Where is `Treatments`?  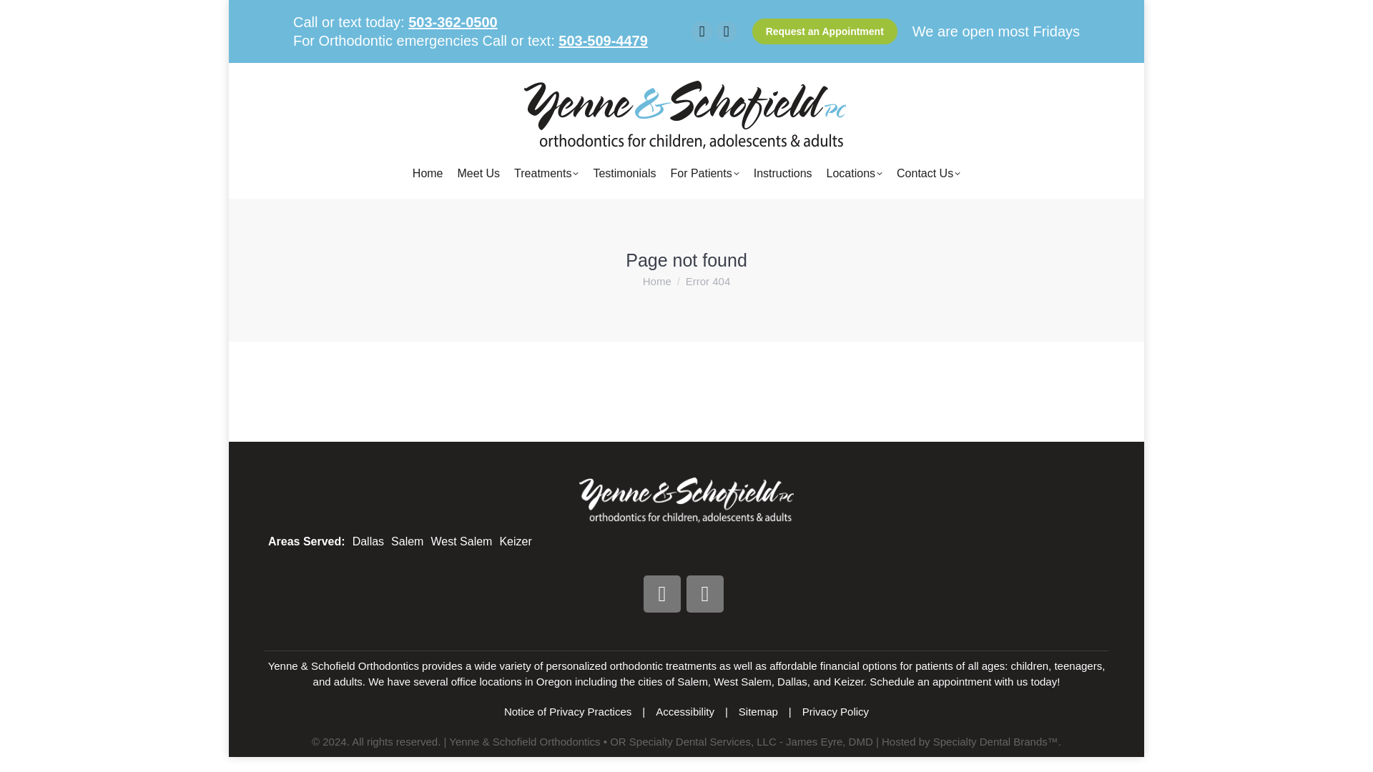
Treatments is located at coordinates (546, 173).